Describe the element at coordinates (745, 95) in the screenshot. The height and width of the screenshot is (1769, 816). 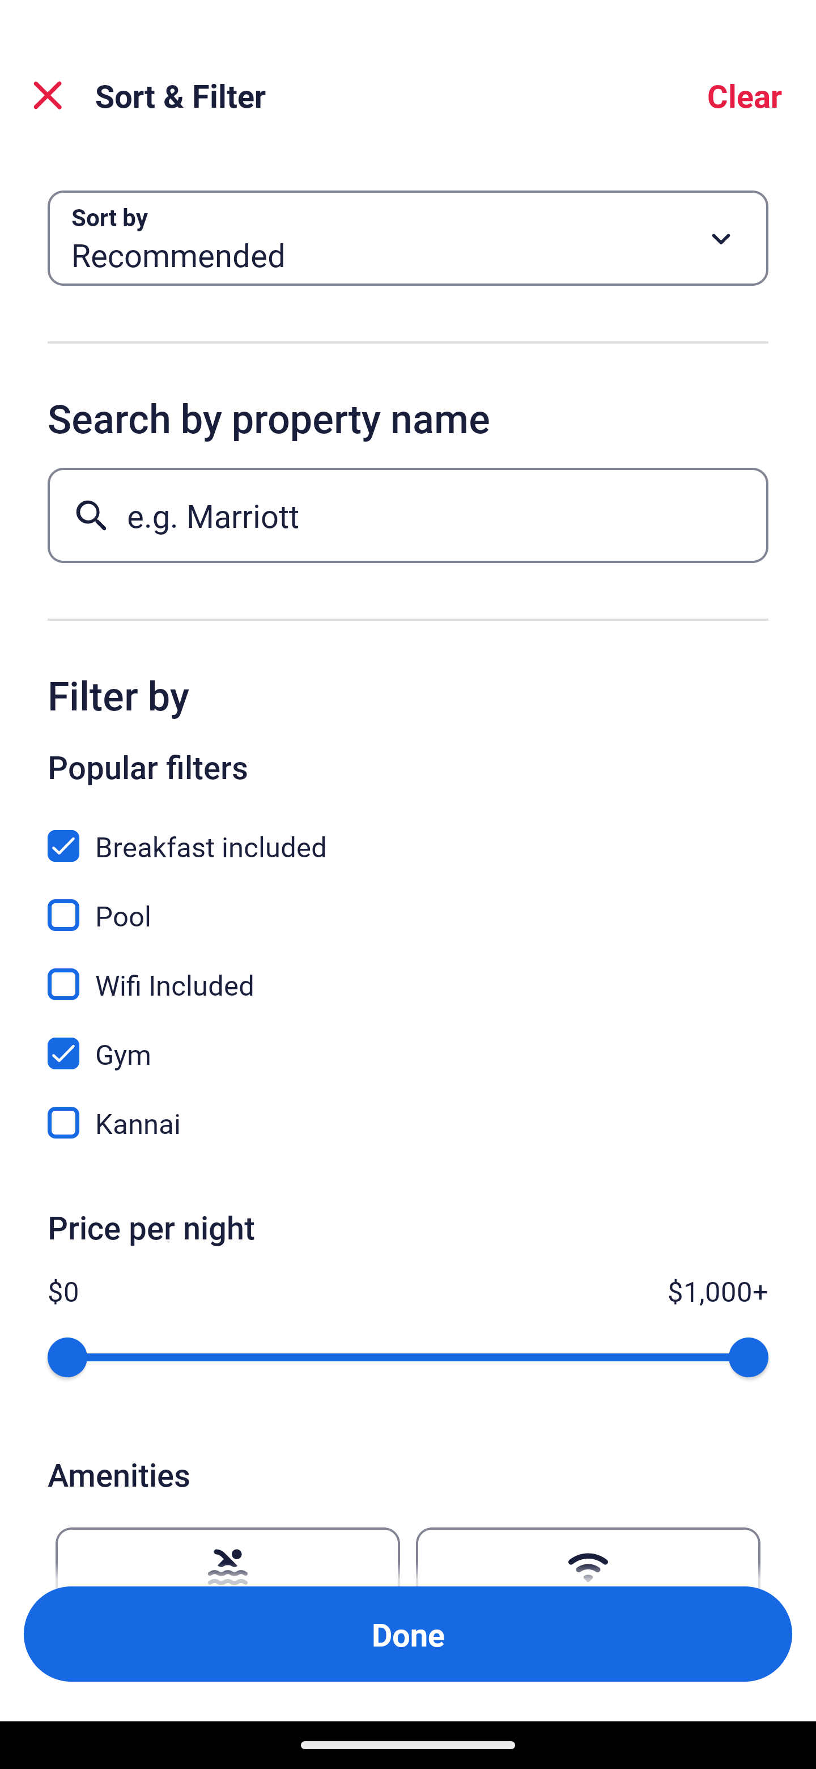
I see `Clear` at that location.